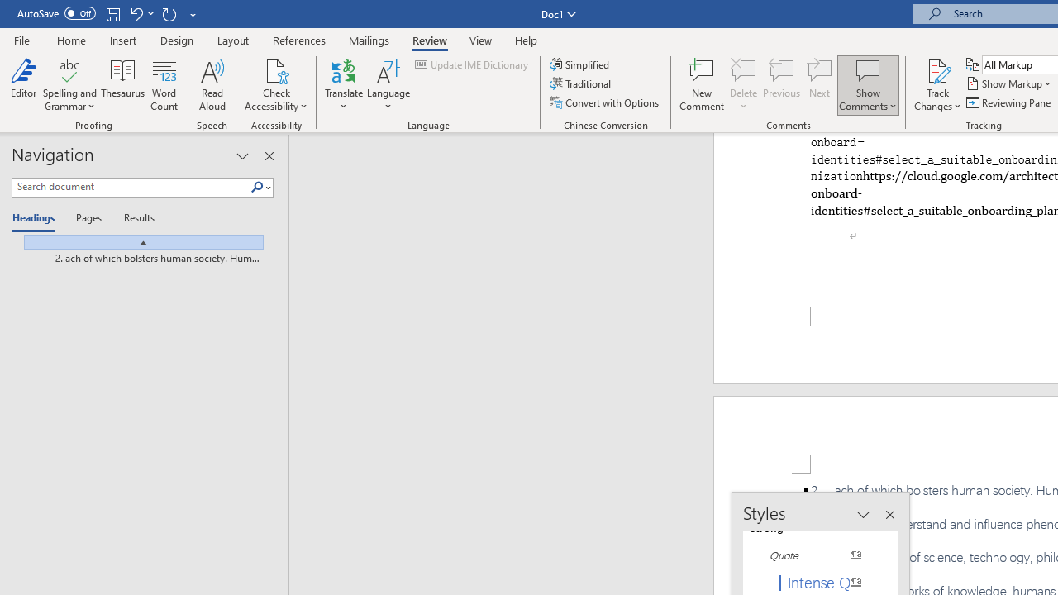  What do you see at coordinates (473, 64) in the screenshot?
I see `Update IME Dictionary...` at bounding box center [473, 64].